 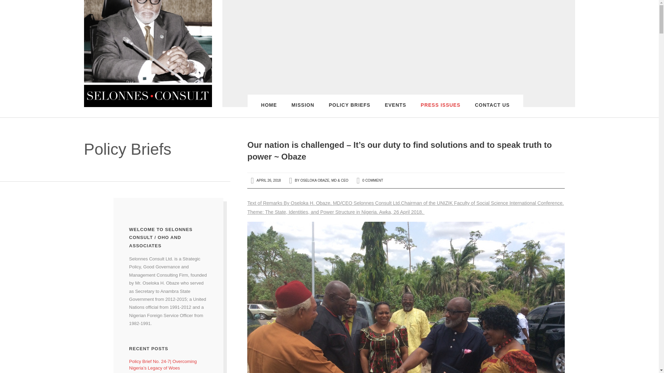 I want to click on 0 COMMENT, so click(x=373, y=180).